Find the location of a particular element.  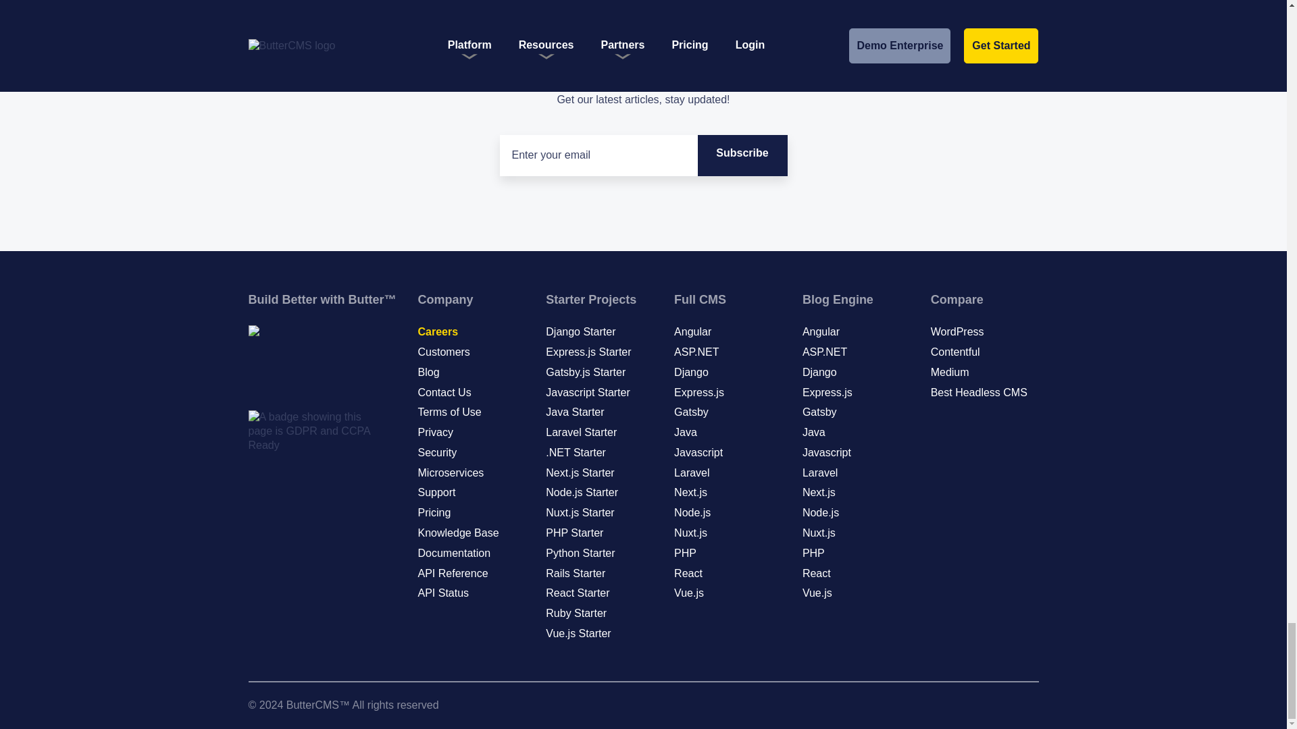

Express.js CMS is located at coordinates (698, 392).